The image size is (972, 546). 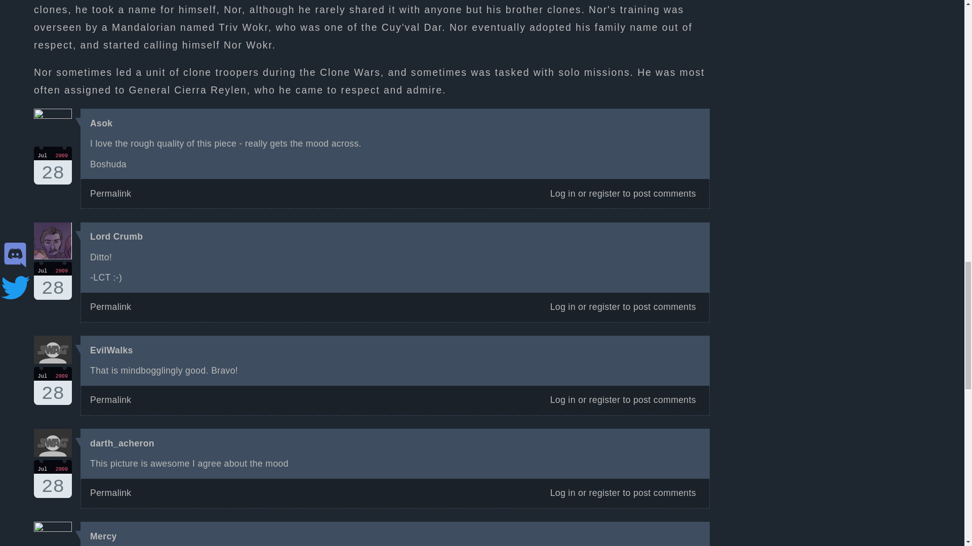 I want to click on register, so click(x=604, y=306).